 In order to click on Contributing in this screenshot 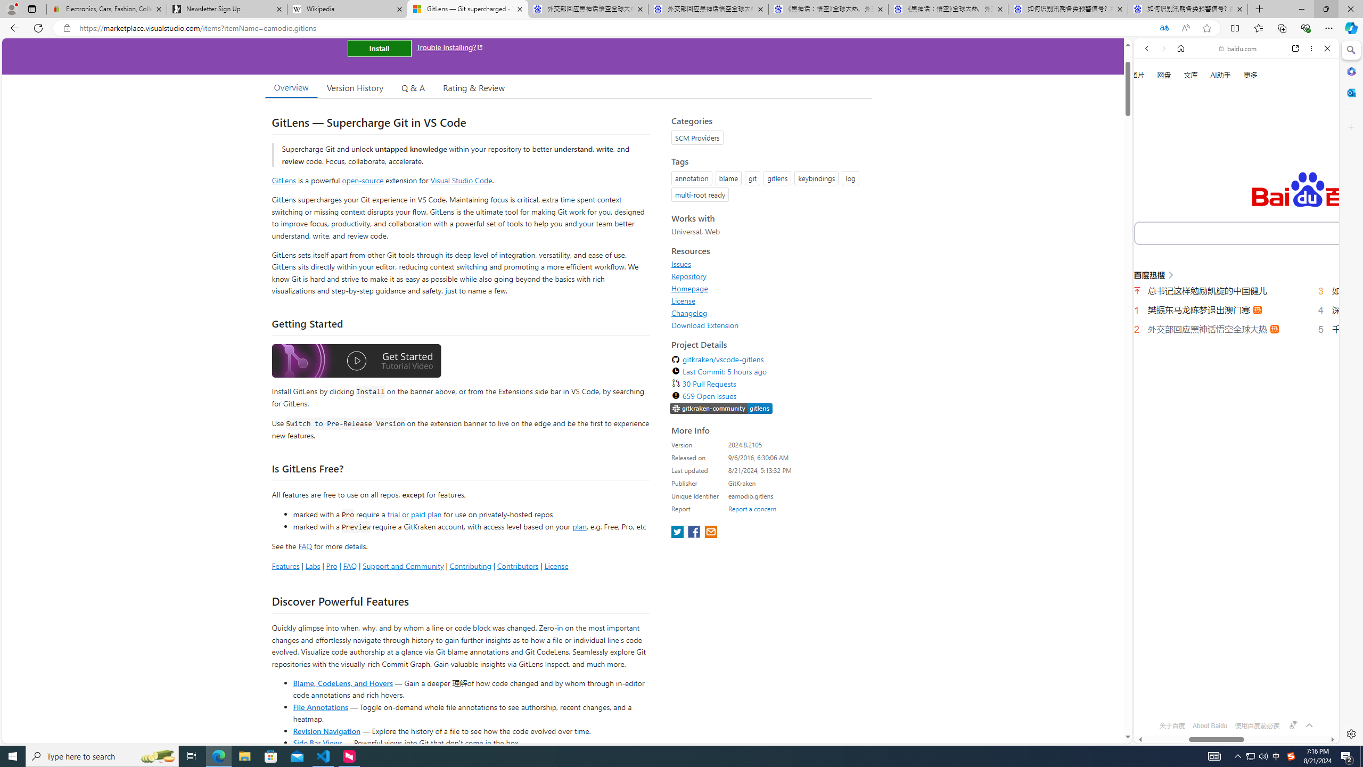, I will do `click(471, 566)`.